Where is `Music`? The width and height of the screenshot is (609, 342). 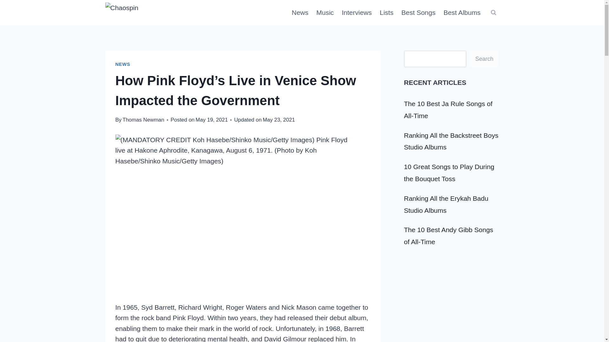
Music is located at coordinates (325, 13).